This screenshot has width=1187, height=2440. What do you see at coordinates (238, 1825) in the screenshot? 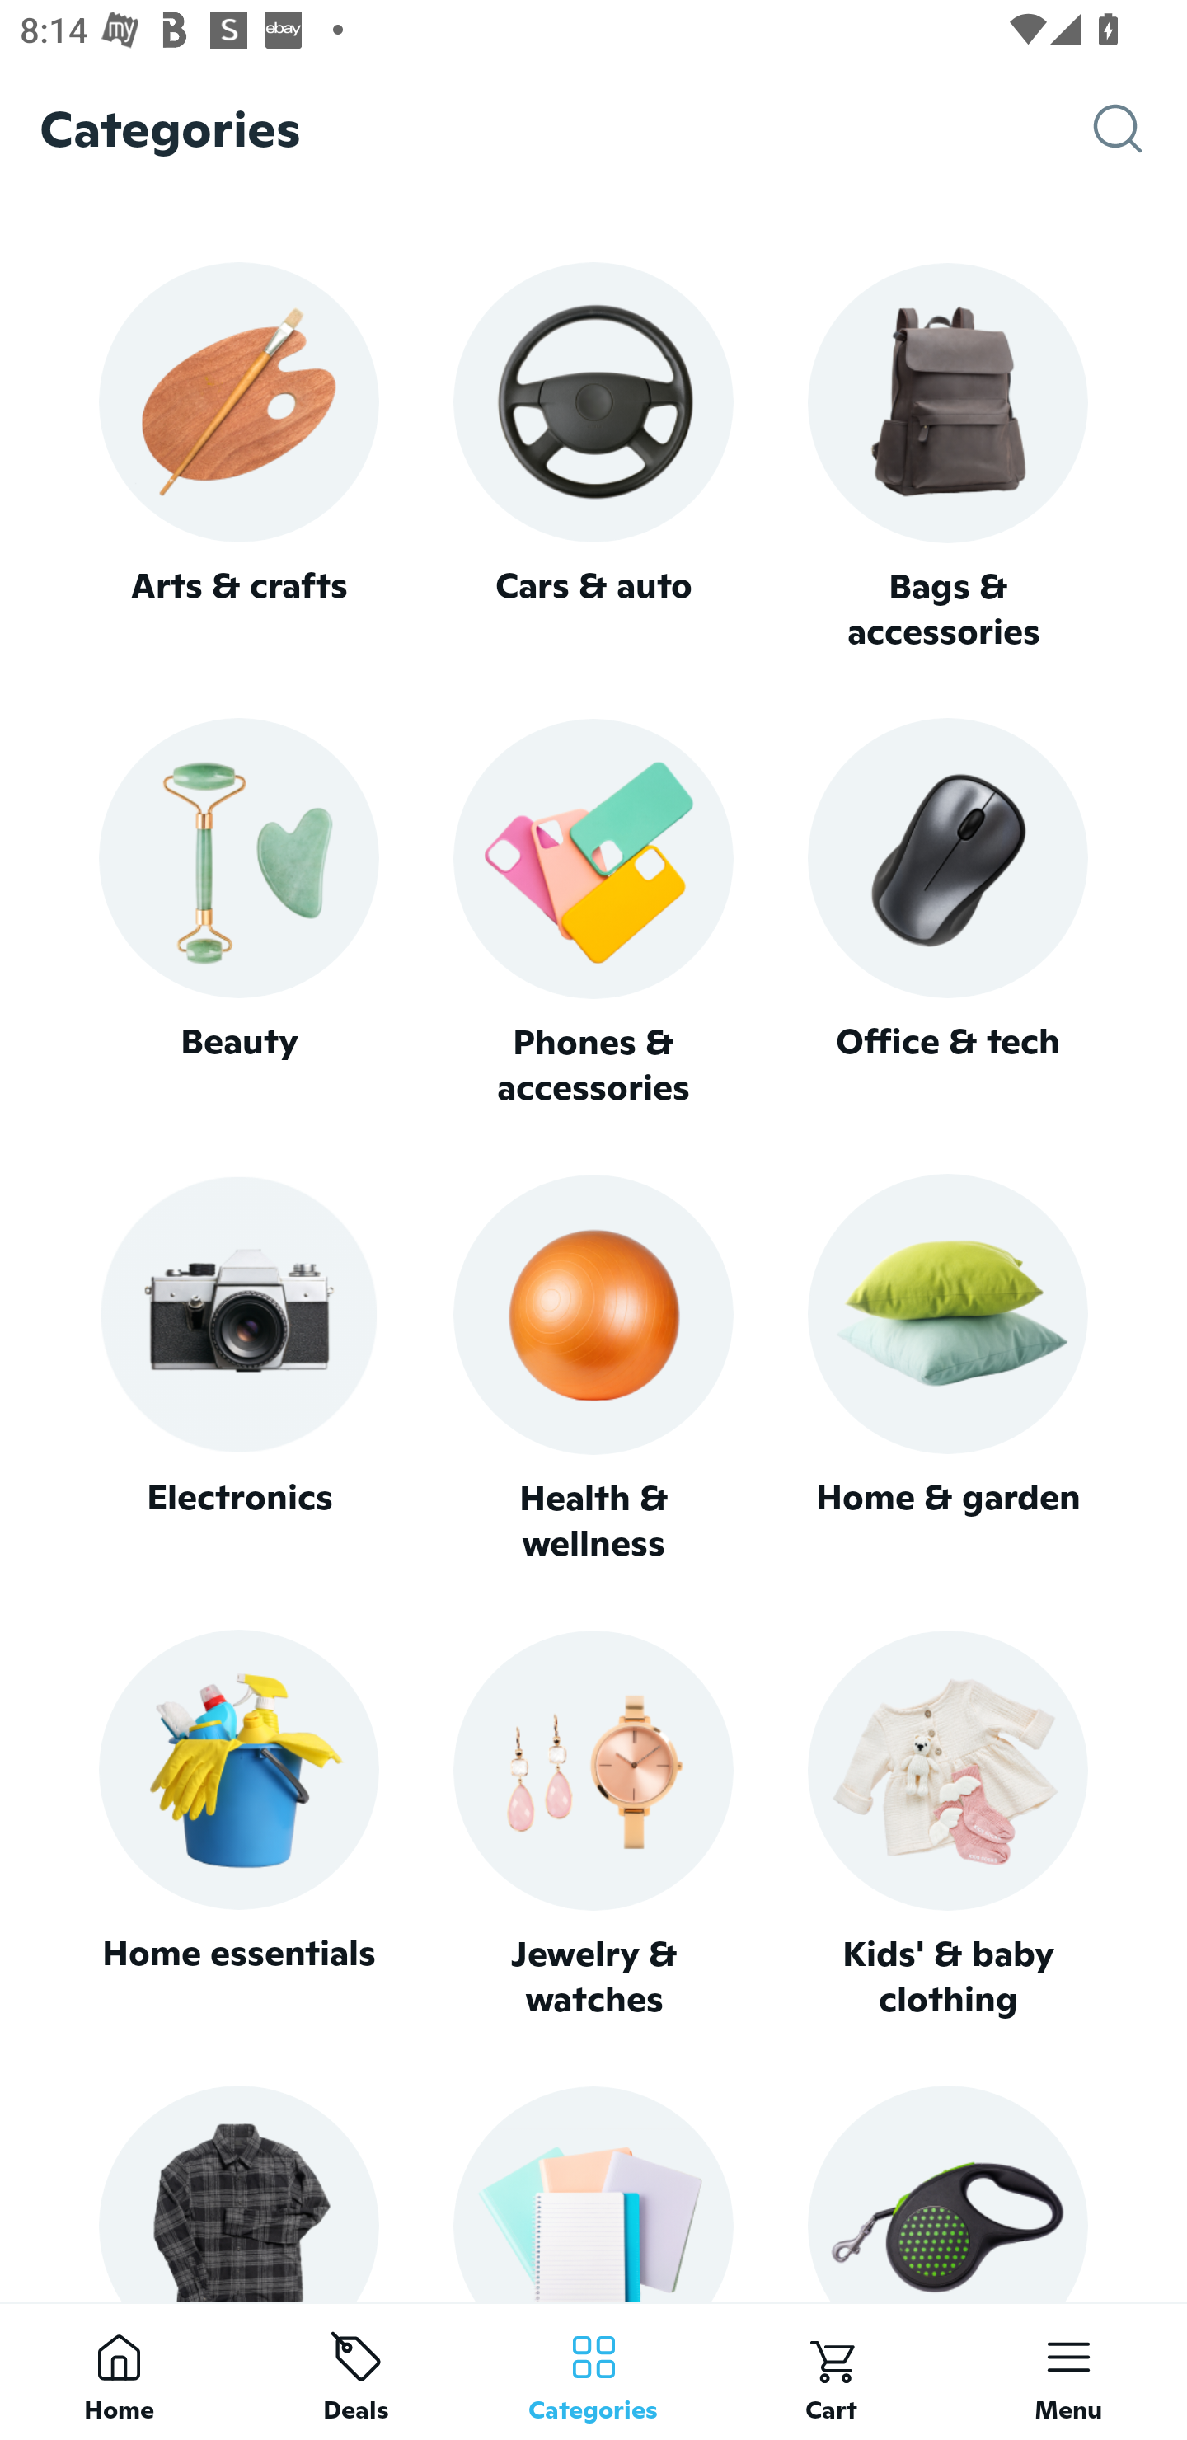
I see `Home essentials` at bounding box center [238, 1825].